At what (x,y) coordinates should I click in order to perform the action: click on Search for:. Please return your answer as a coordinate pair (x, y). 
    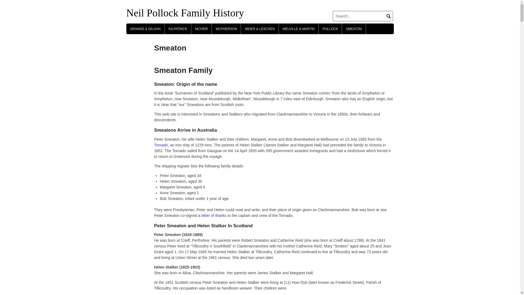
    Looking at the image, I should click on (363, 16).